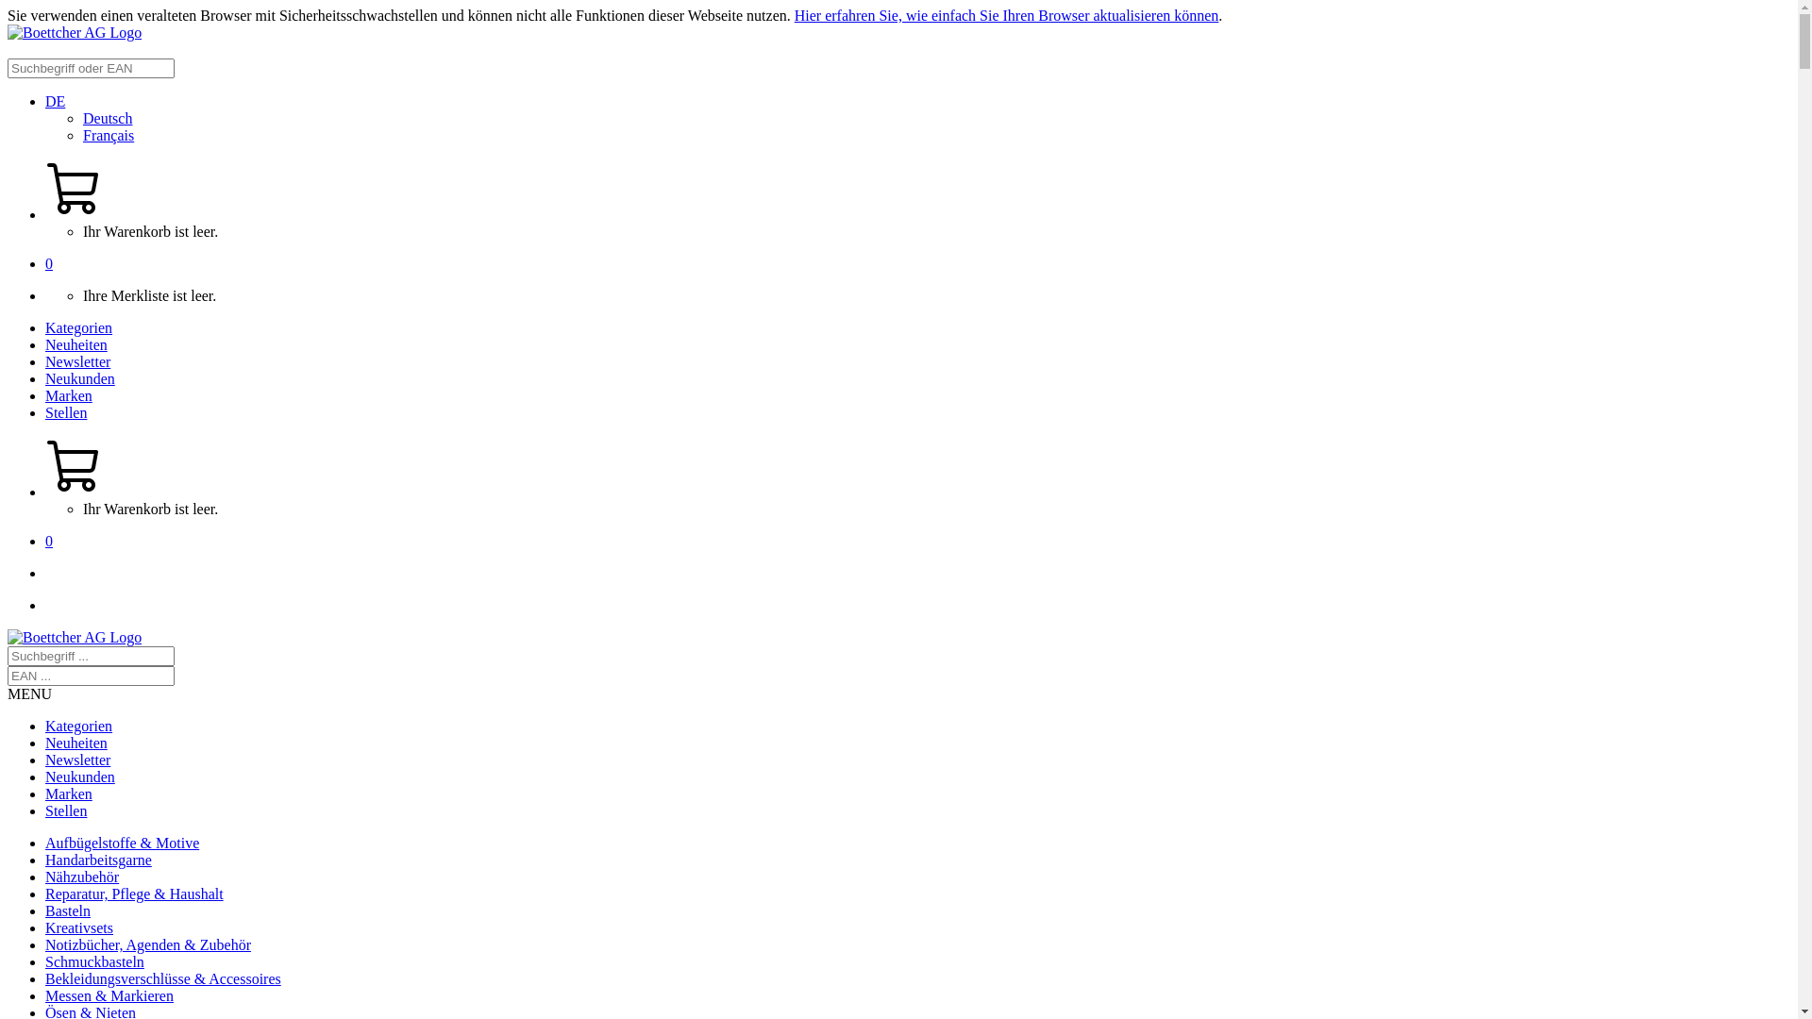  What do you see at coordinates (75, 215) in the screenshot?
I see `Warenkorb` at bounding box center [75, 215].